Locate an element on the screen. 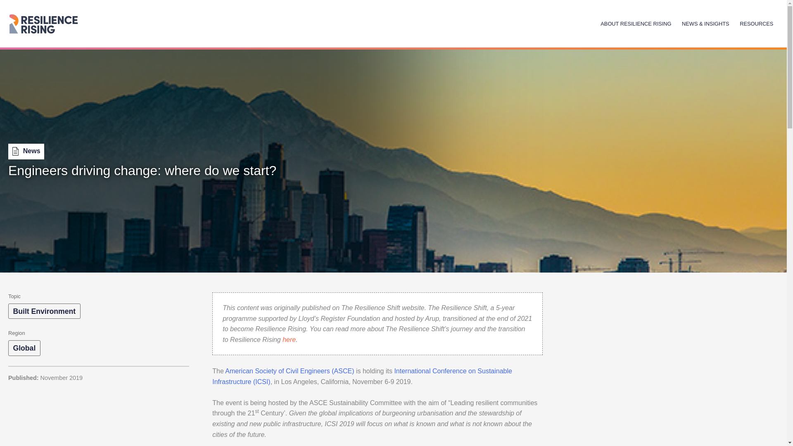 This screenshot has height=446, width=793. ABOUT RESILIENCE RISING is located at coordinates (636, 23).